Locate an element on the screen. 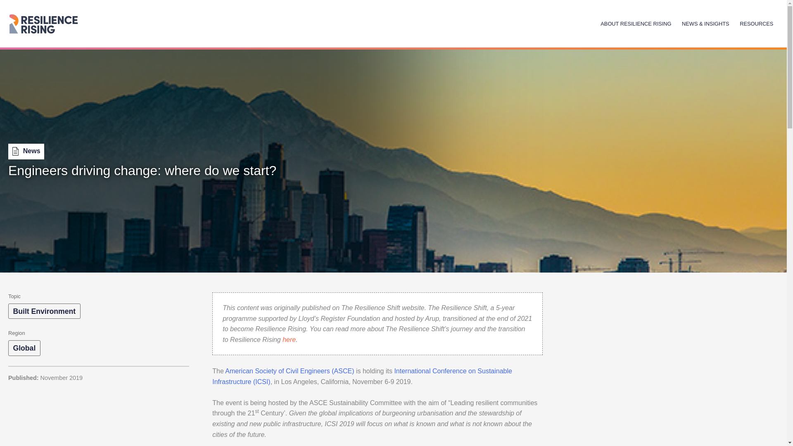 This screenshot has height=446, width=793. ABOUT RESILIENCE RISING is located at coordinates (636, 23).